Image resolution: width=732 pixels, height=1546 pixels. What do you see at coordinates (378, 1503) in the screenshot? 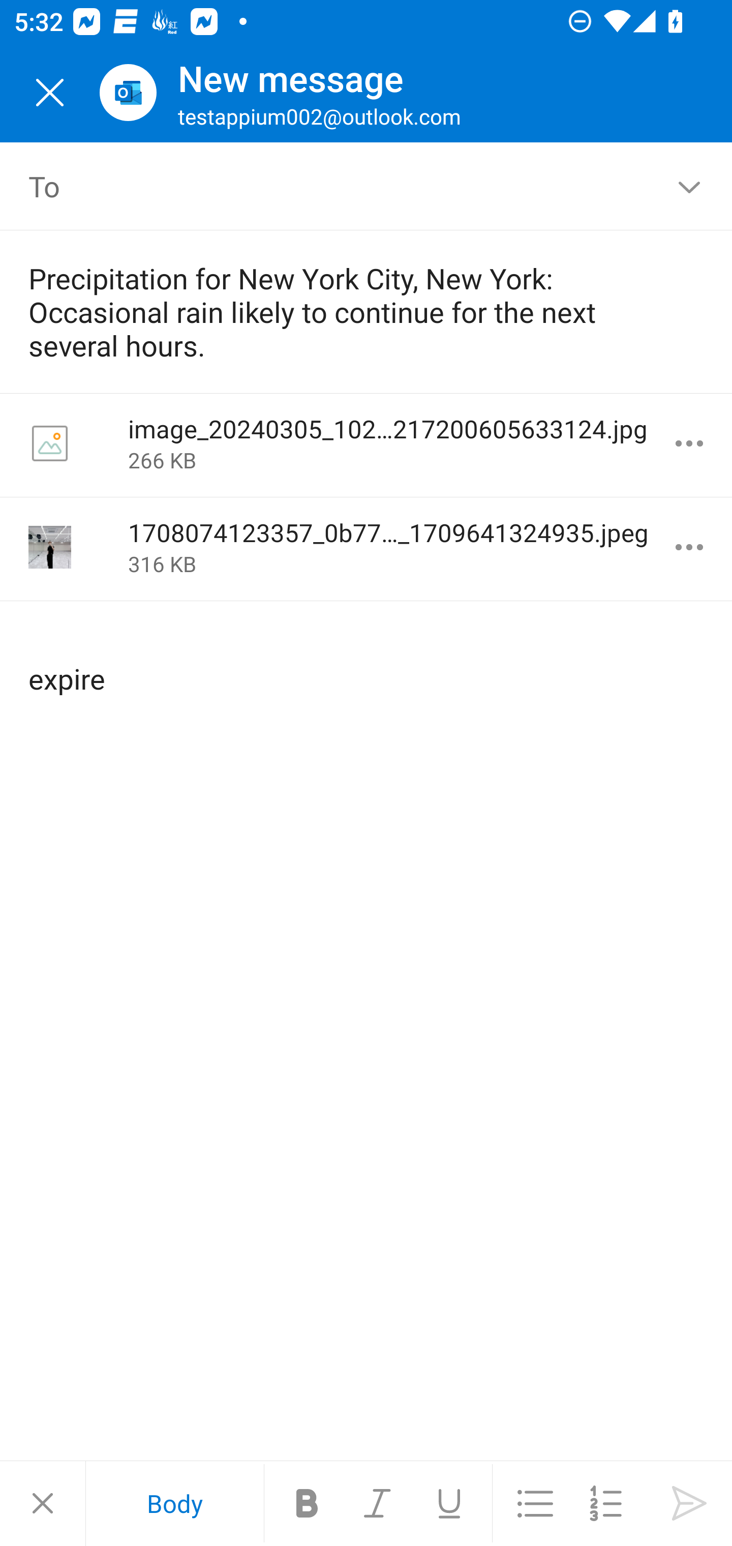
I see `Italics` at bounding box center [378, 1503].